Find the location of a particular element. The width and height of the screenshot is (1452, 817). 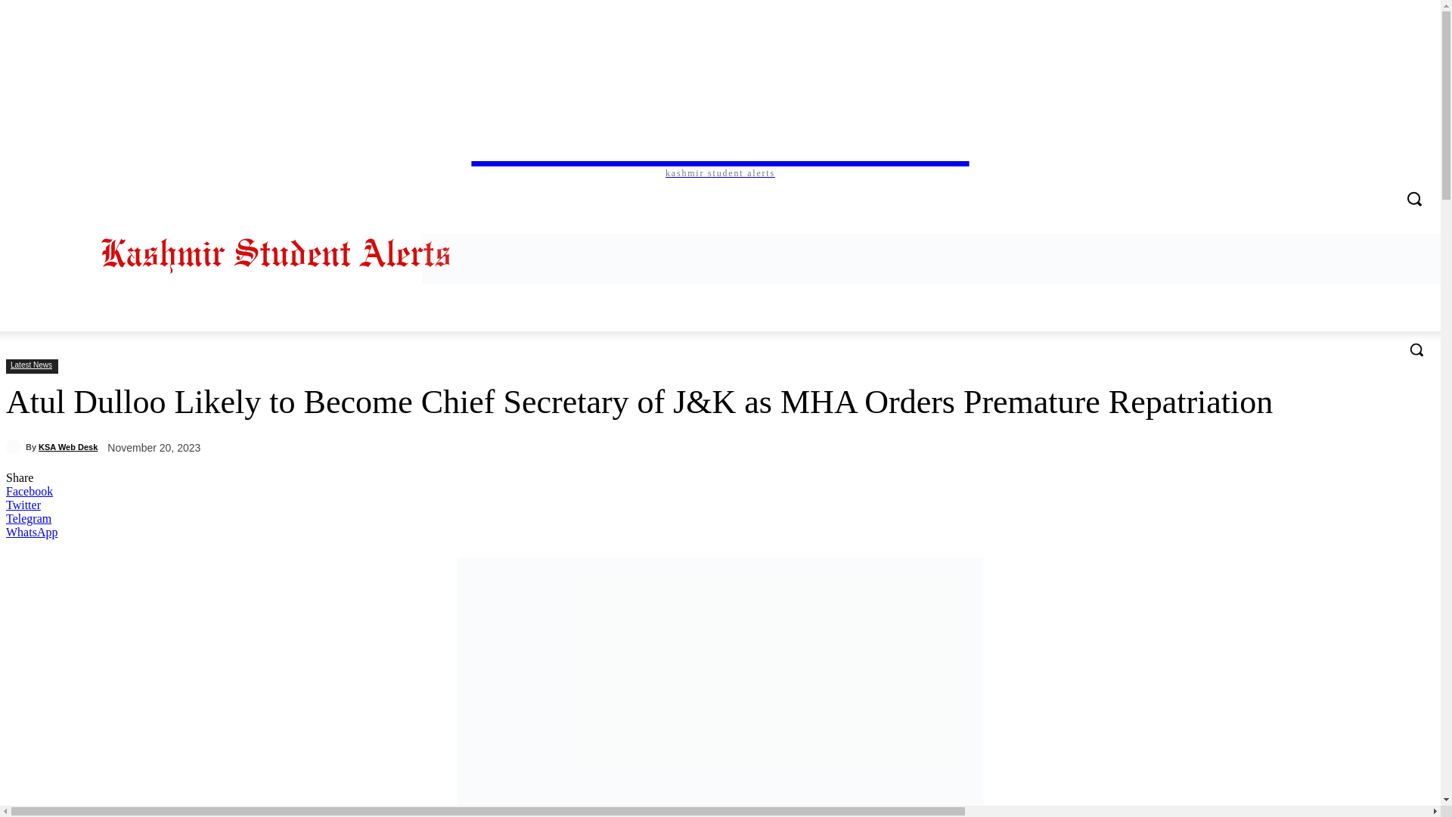

kashmir student alerts is located at coordinates (276, 253).